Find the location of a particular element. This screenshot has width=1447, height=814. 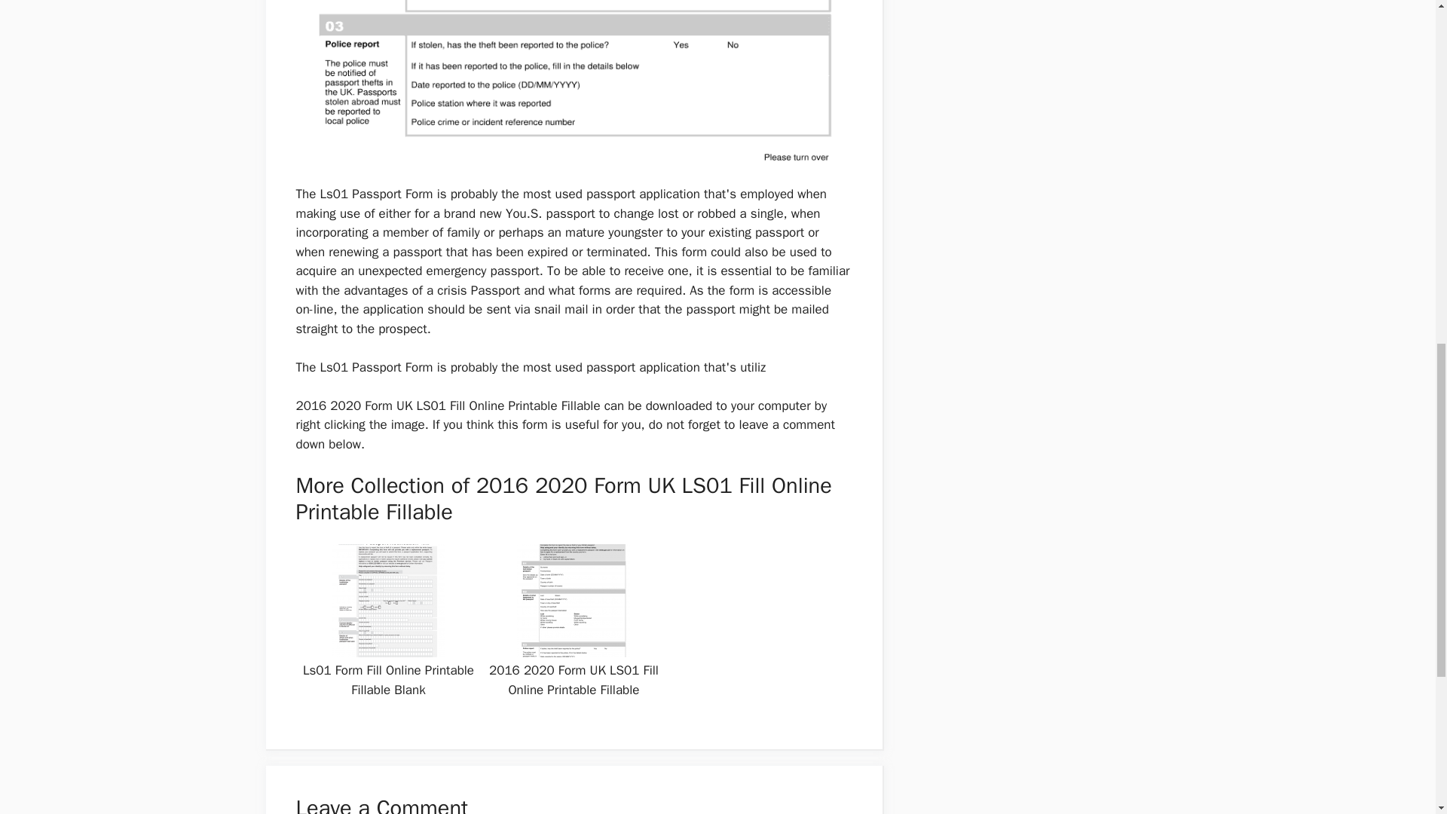

2016 2020 Form UK LS01 Fill Online Printable Fillable is located at coordinates (573, 89).